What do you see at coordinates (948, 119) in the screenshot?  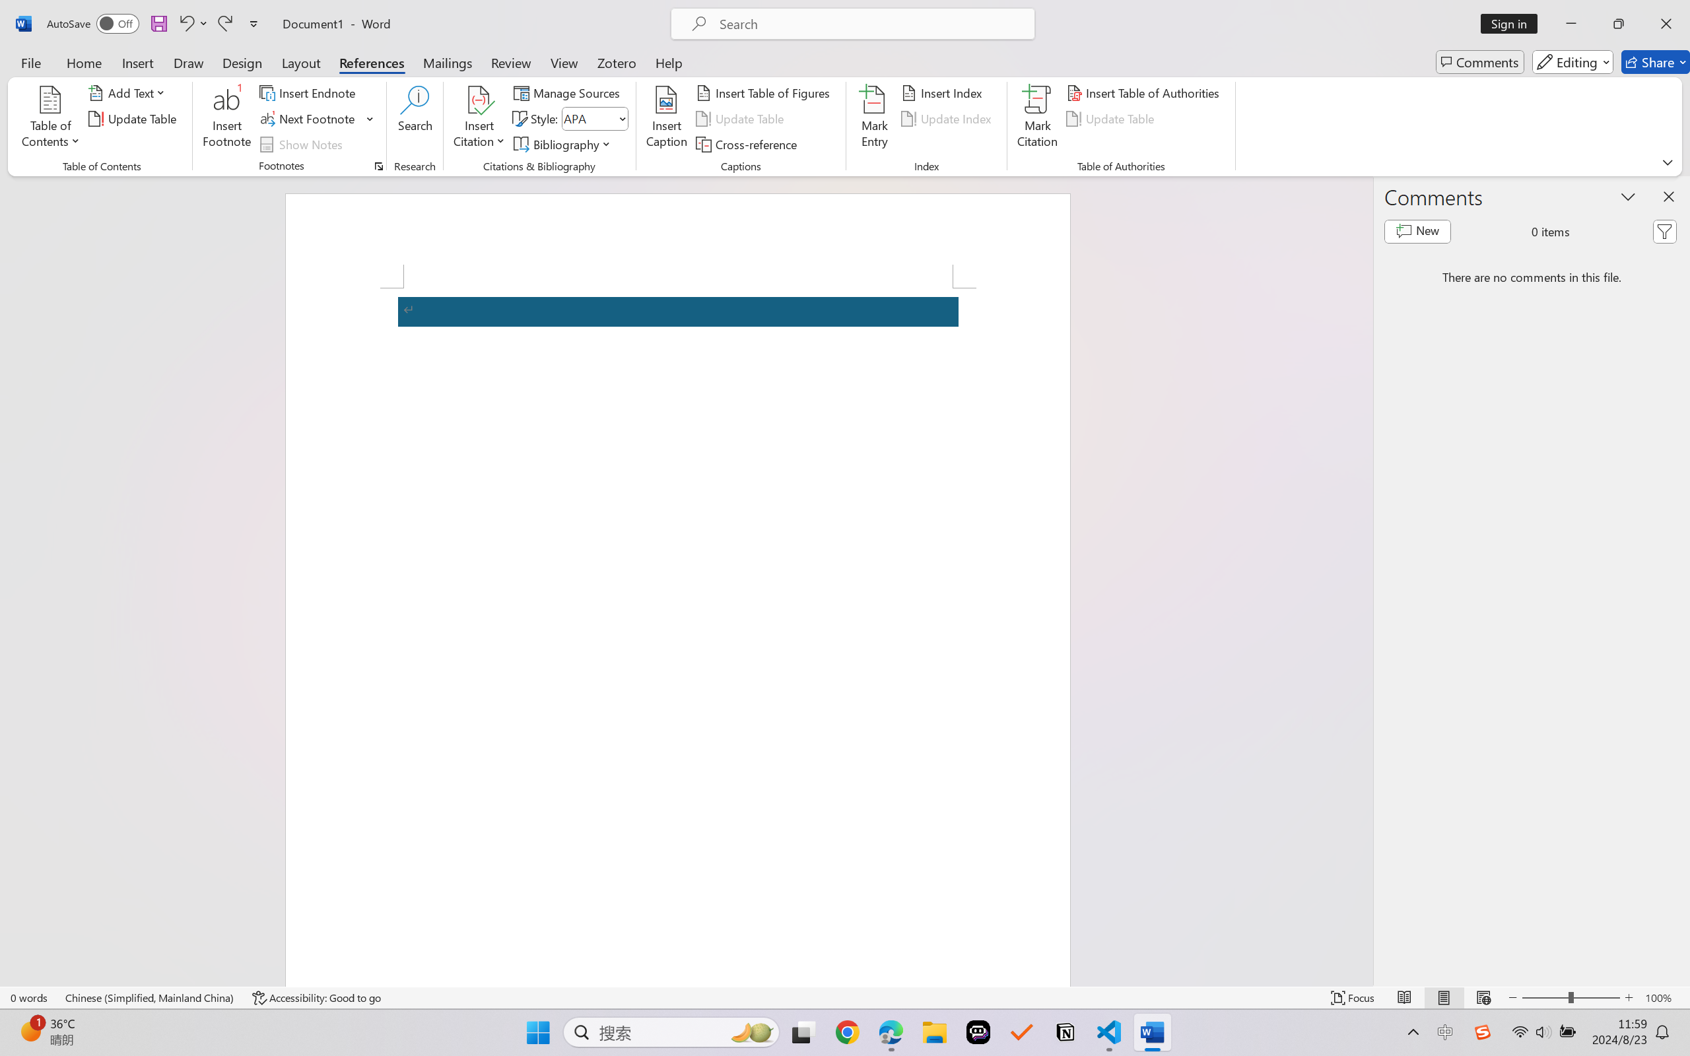 I see `Update Index` at bounding box center [948, 119].